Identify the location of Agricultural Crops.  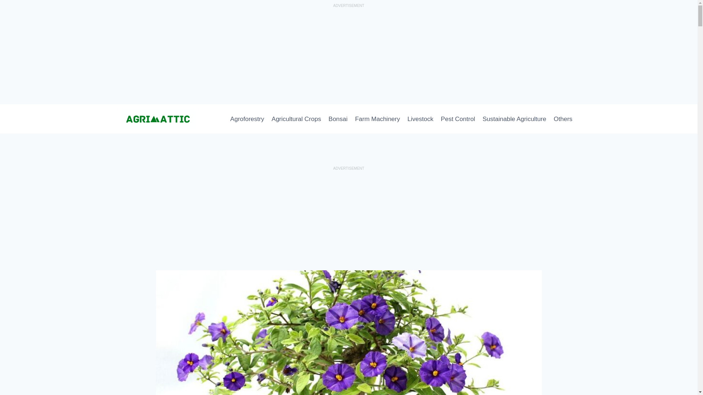
(296, 119).